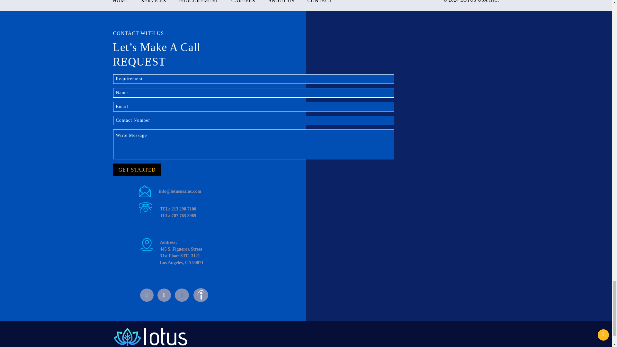 This screenshot has height=347, width=617. I want to click on Facebook, so click(147, 295).